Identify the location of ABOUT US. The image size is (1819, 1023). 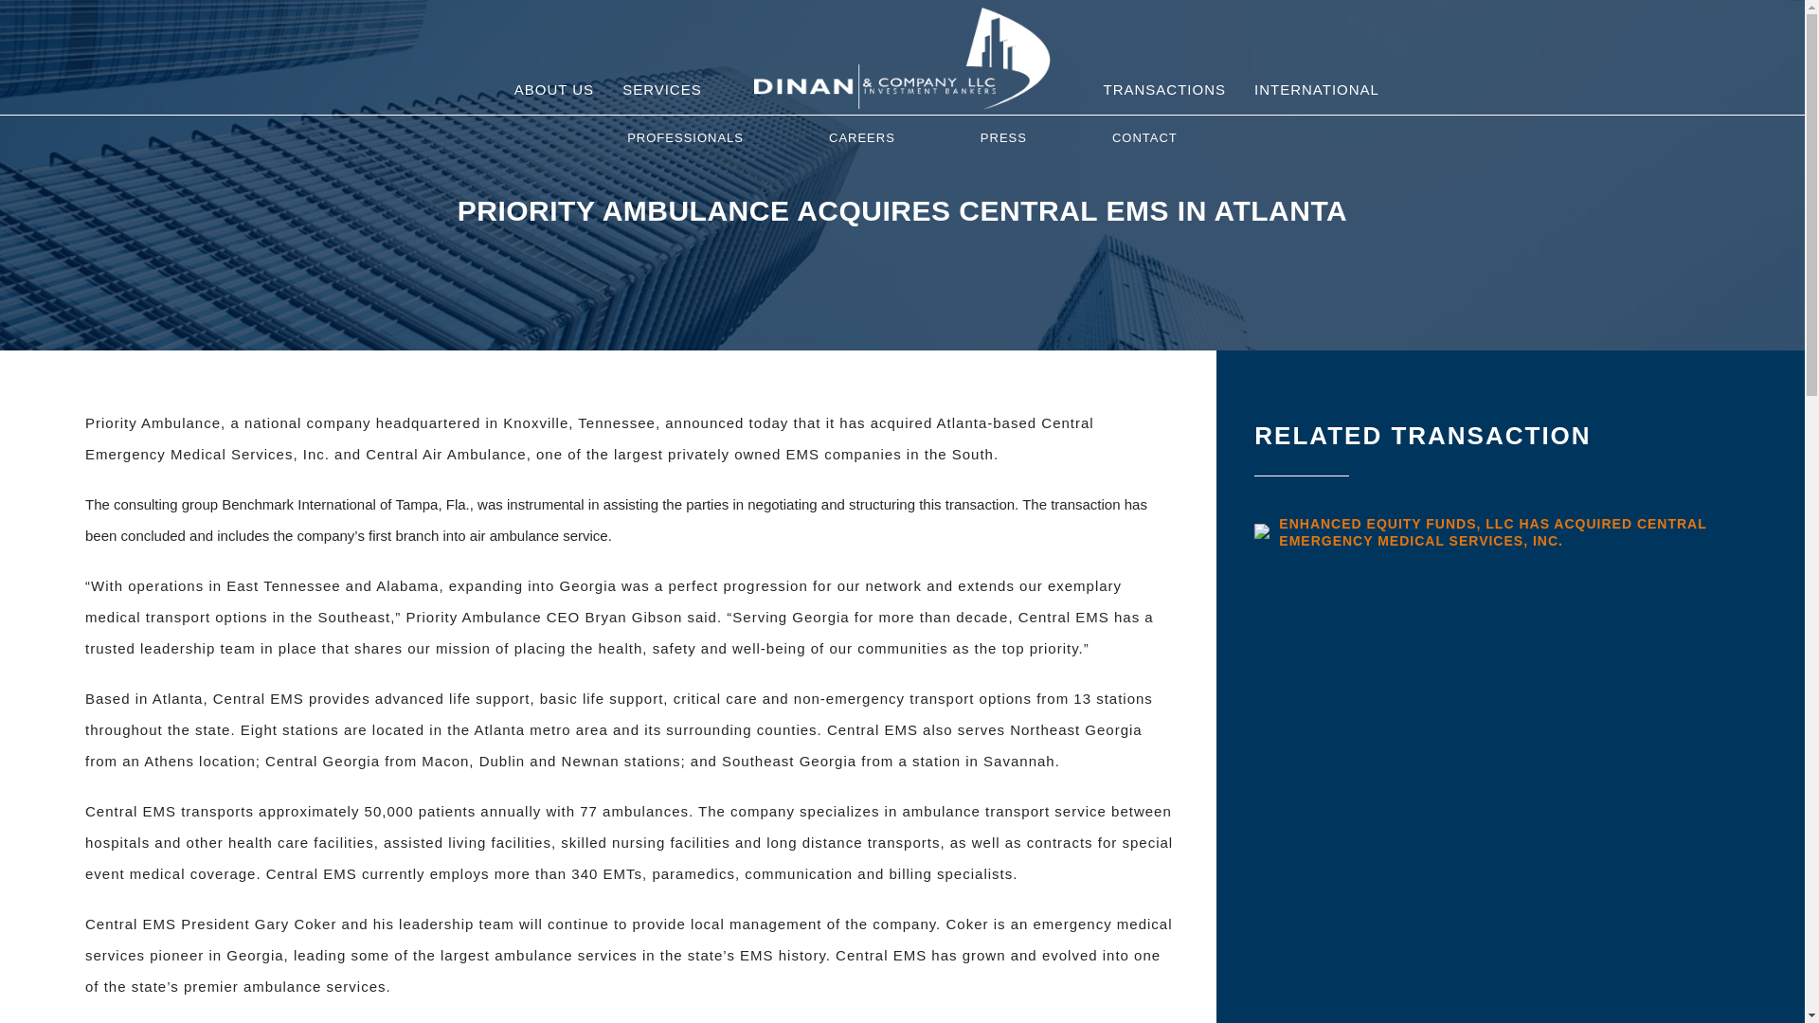
(553, 89).